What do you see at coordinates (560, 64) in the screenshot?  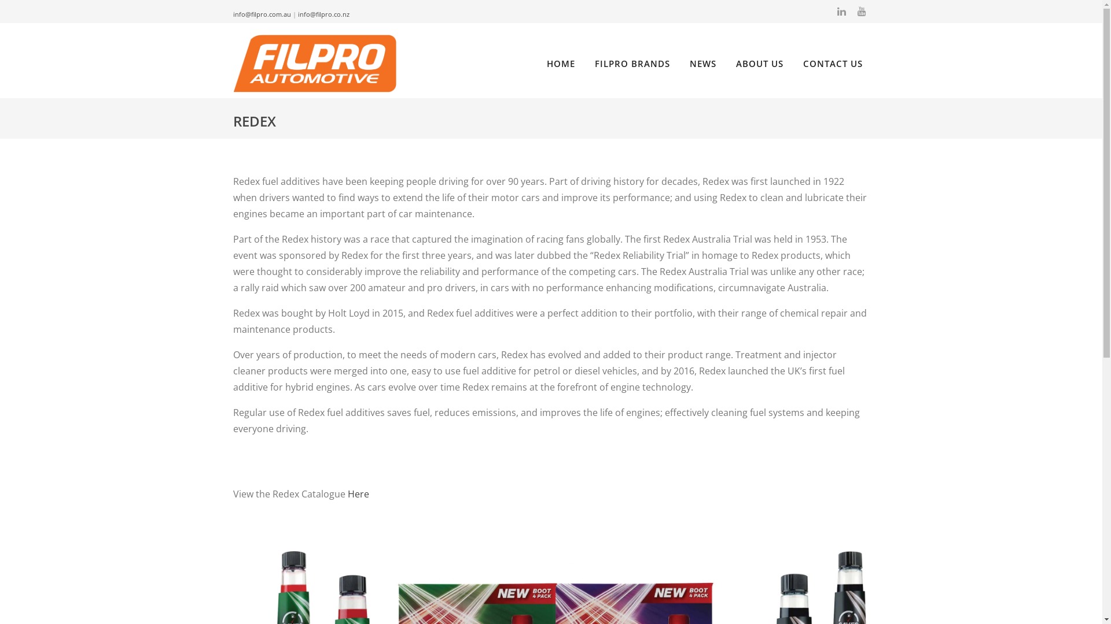 I see `HOME` at bounding box center [560, 64].